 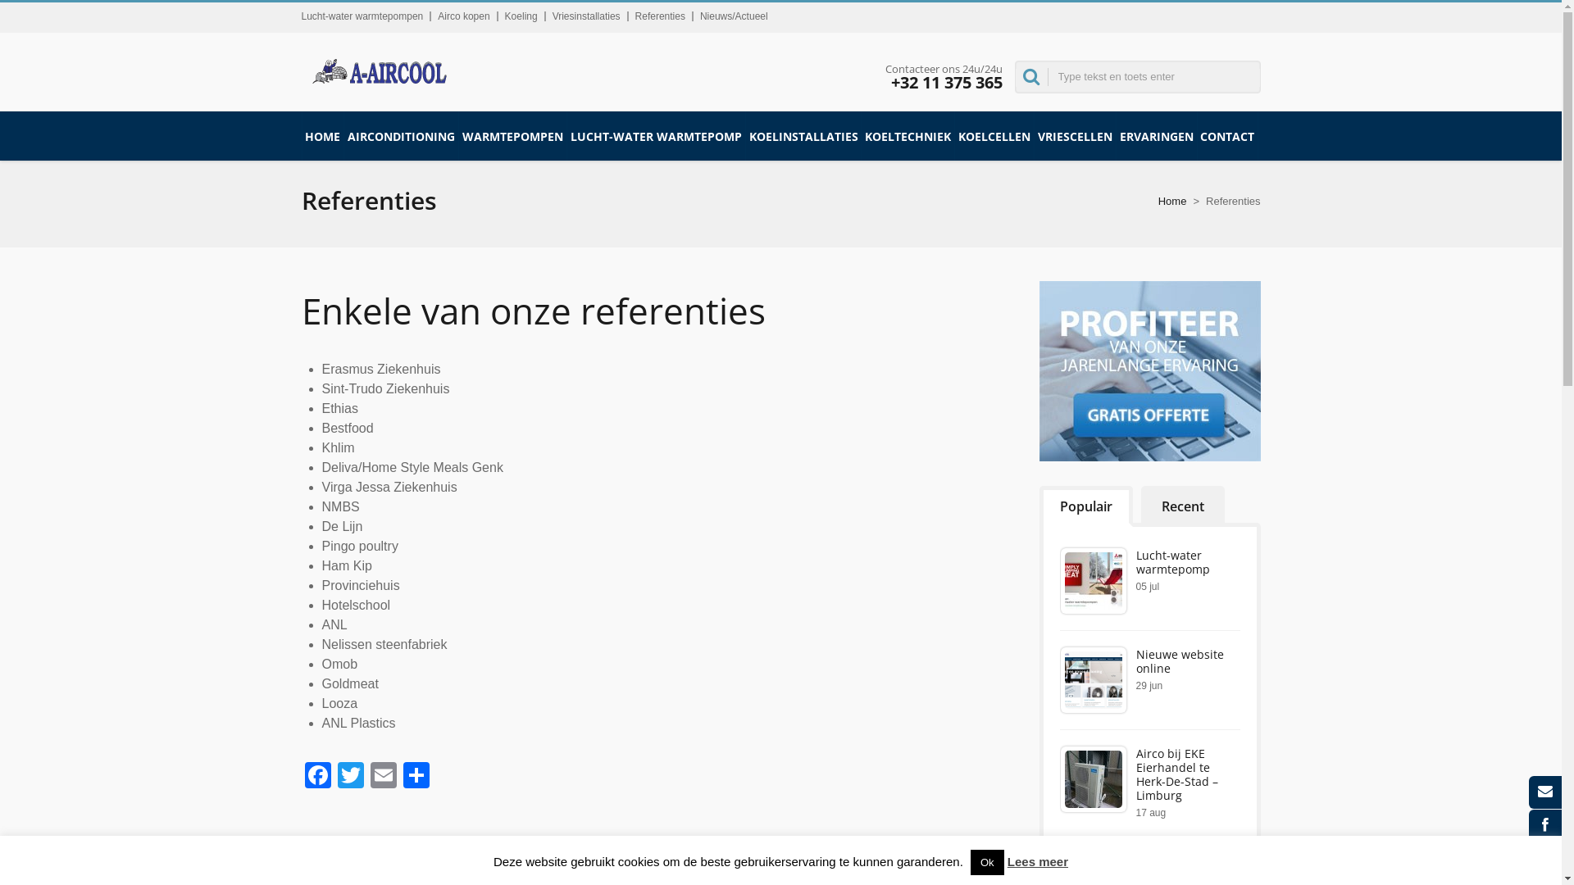 I want to click on Referenties, so click(x=661, y=16).